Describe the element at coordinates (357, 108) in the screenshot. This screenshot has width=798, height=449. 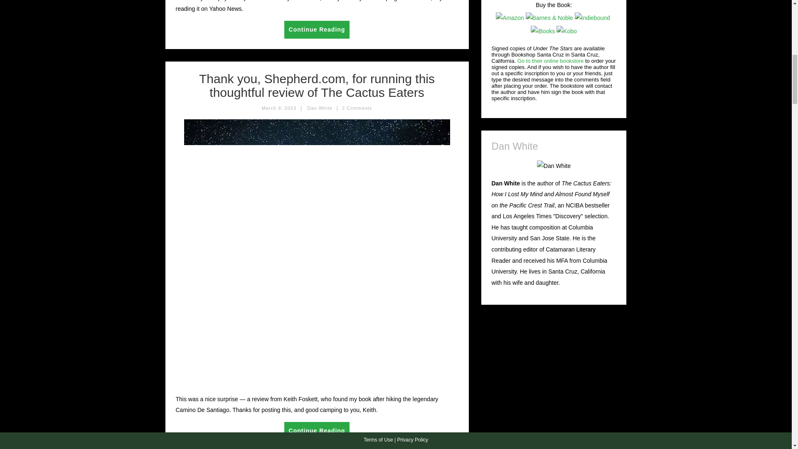
I see `2 Comments` at that location.